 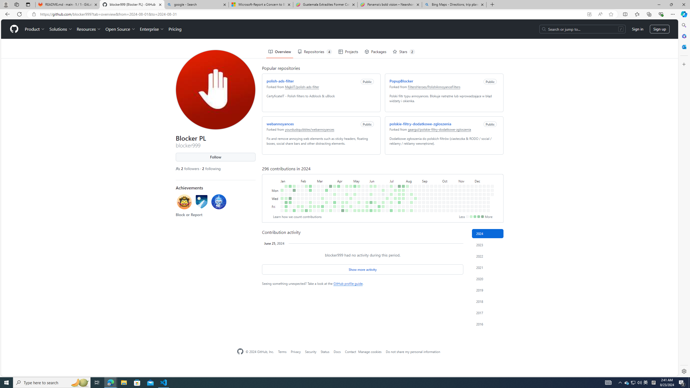 I want to click on No contributions on January 29th., so click(x=297, y=171).